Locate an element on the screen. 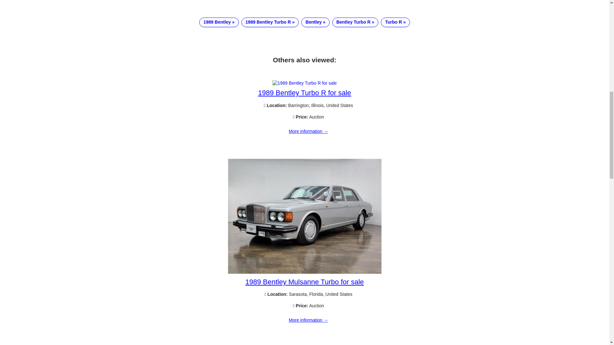 The width and height of the screenshot is (614, 345). Turbo R is located at coordinates (395, 22).